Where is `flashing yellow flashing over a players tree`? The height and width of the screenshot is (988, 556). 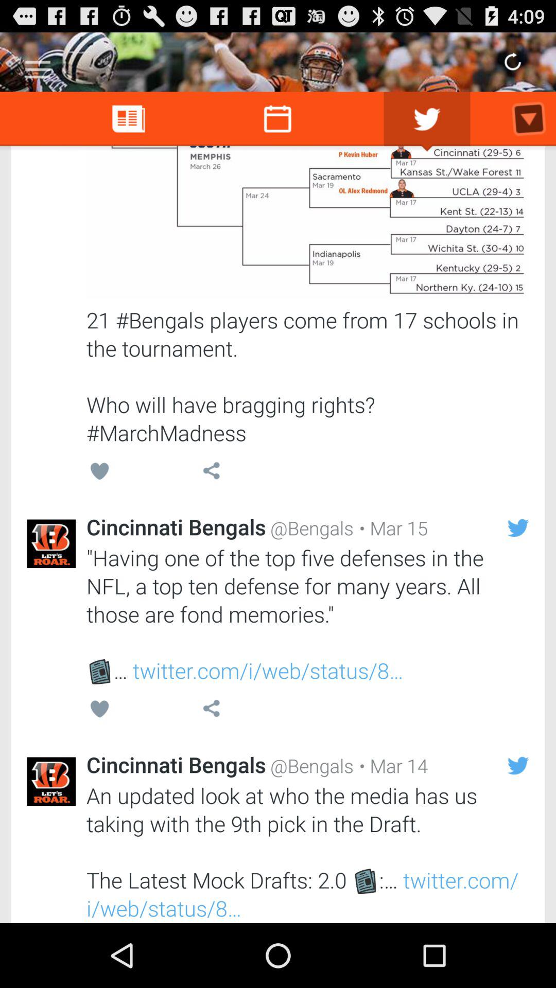
flashing yellow flashing over a players tree is located at coordinates (308, 222).